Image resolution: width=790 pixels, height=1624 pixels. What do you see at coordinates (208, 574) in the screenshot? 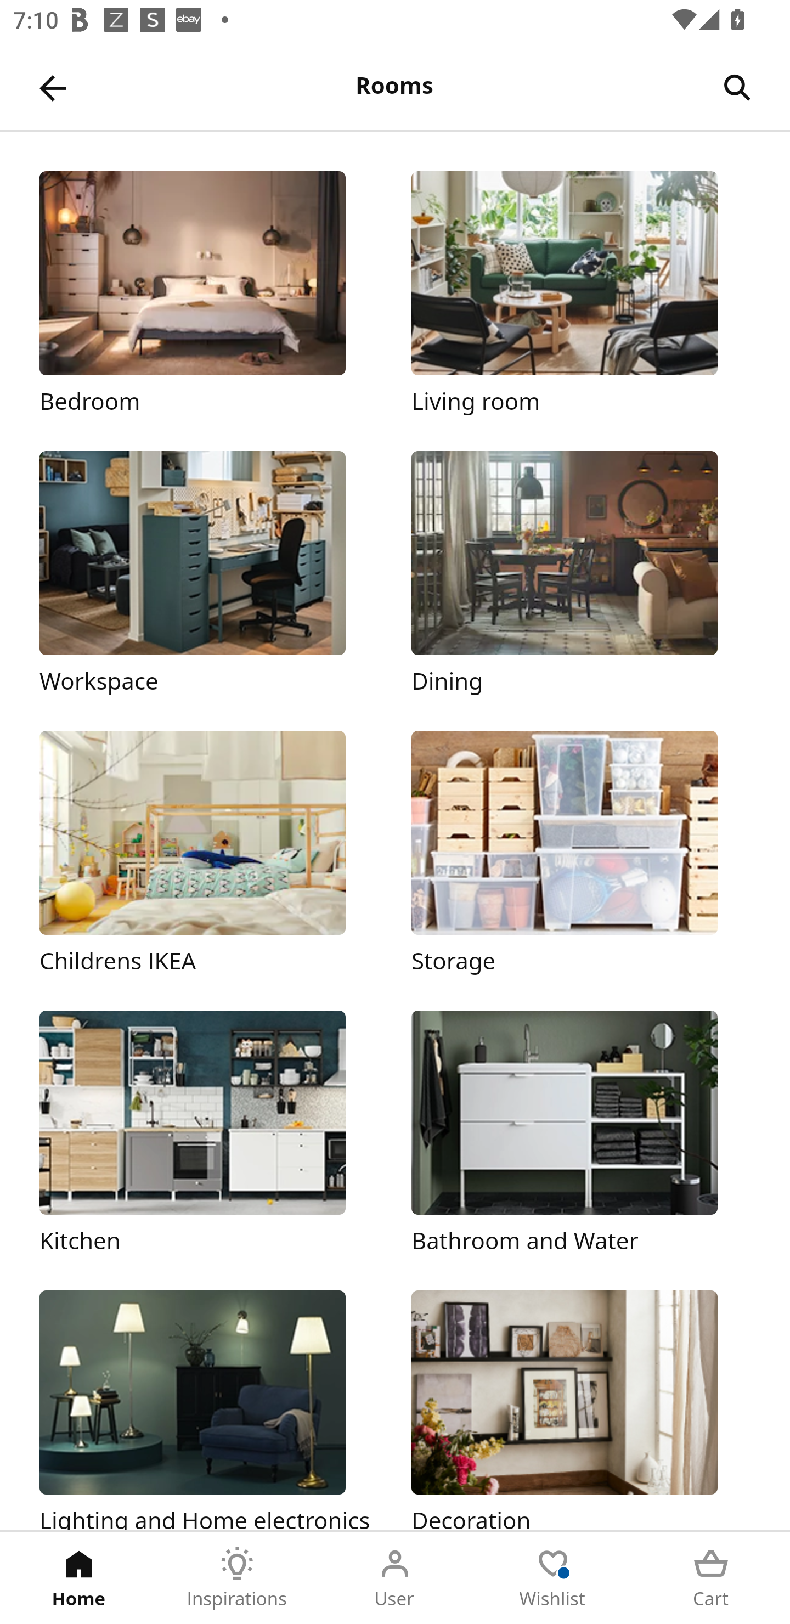
I see `Workspace` at bounding box center [208, 574].